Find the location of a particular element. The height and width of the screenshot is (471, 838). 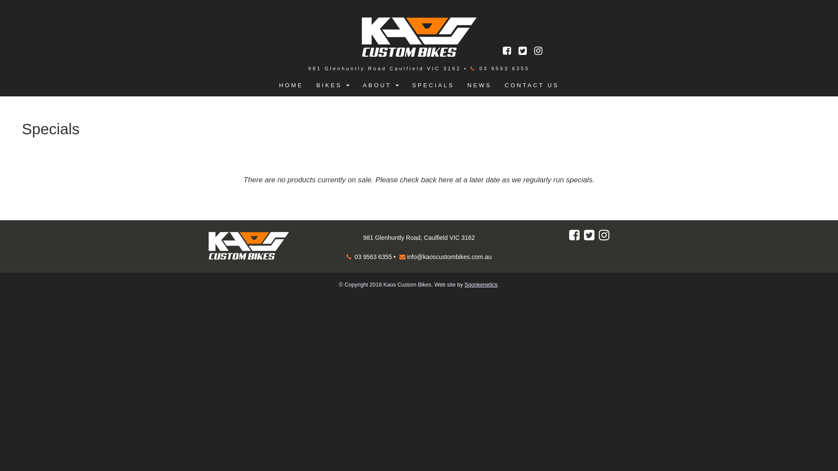

ABOUT is located at coordinates (381, 86).